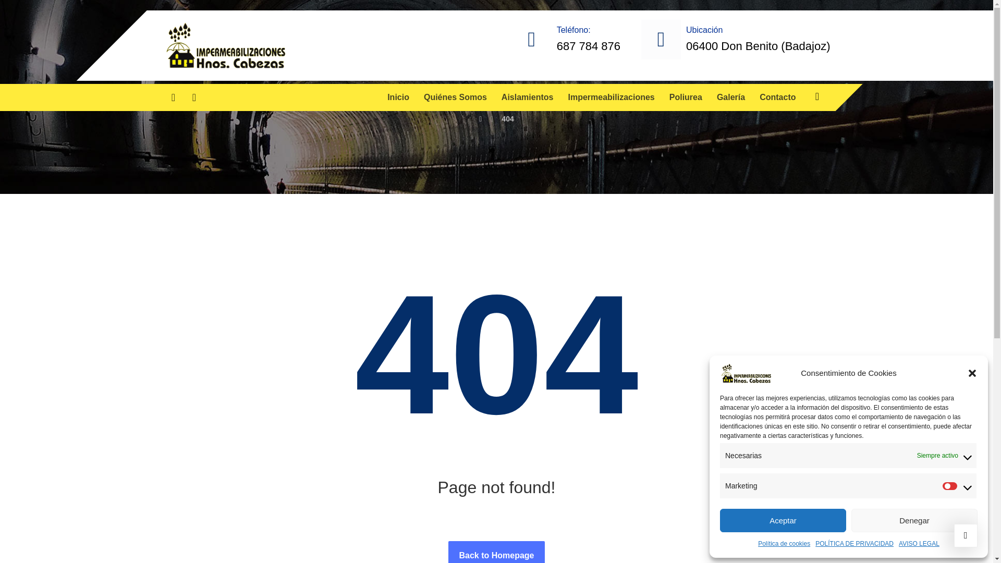  I want to click on Impermeabilizaciones, so click(611, 97).